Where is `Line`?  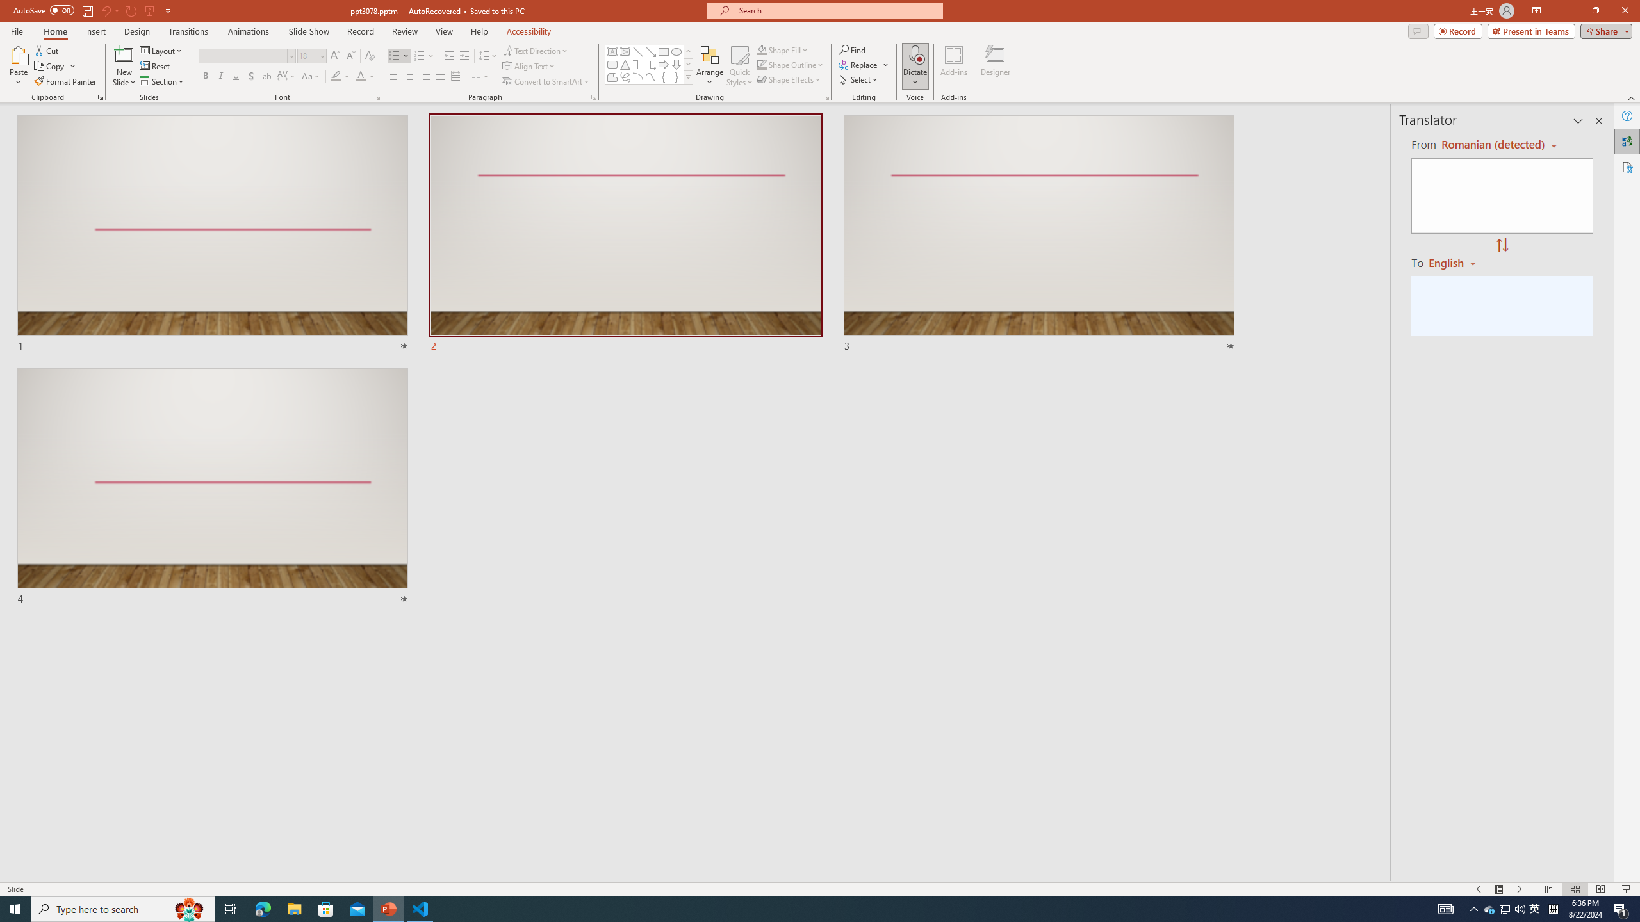 Line is located at coordinates (638, 51).